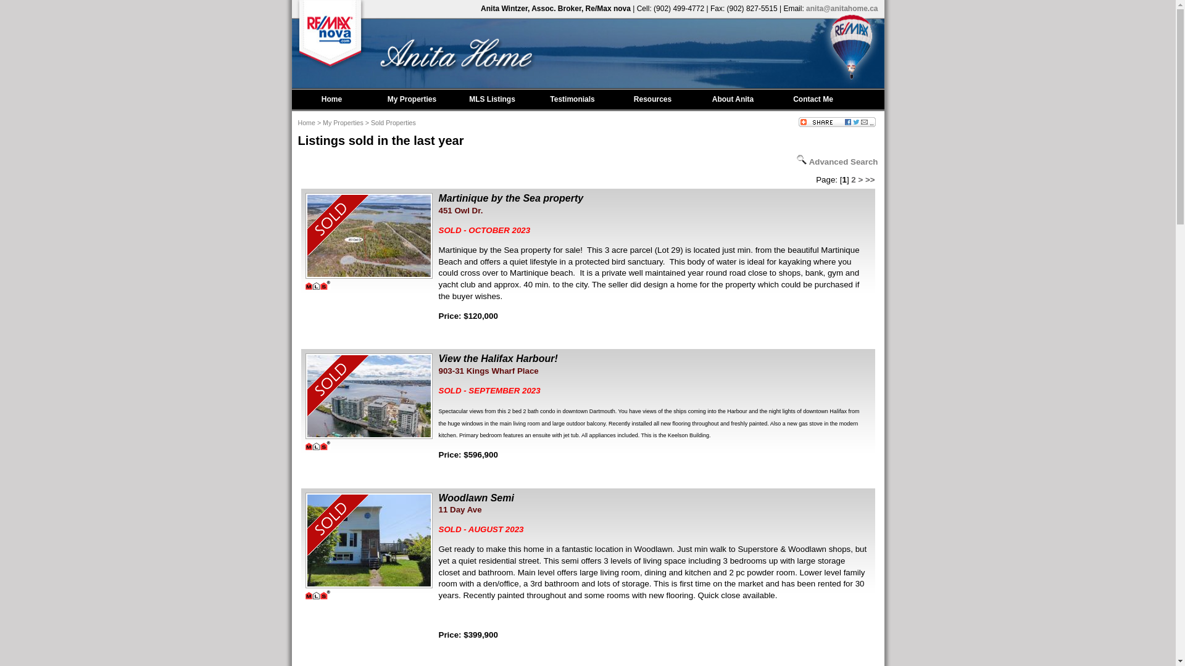 The image size is (1185, 666). What do you see at coordinates (488, 371) in the screenshot?
I see `903-31 Kings Wharf Place` at bounding box center [488, 371].